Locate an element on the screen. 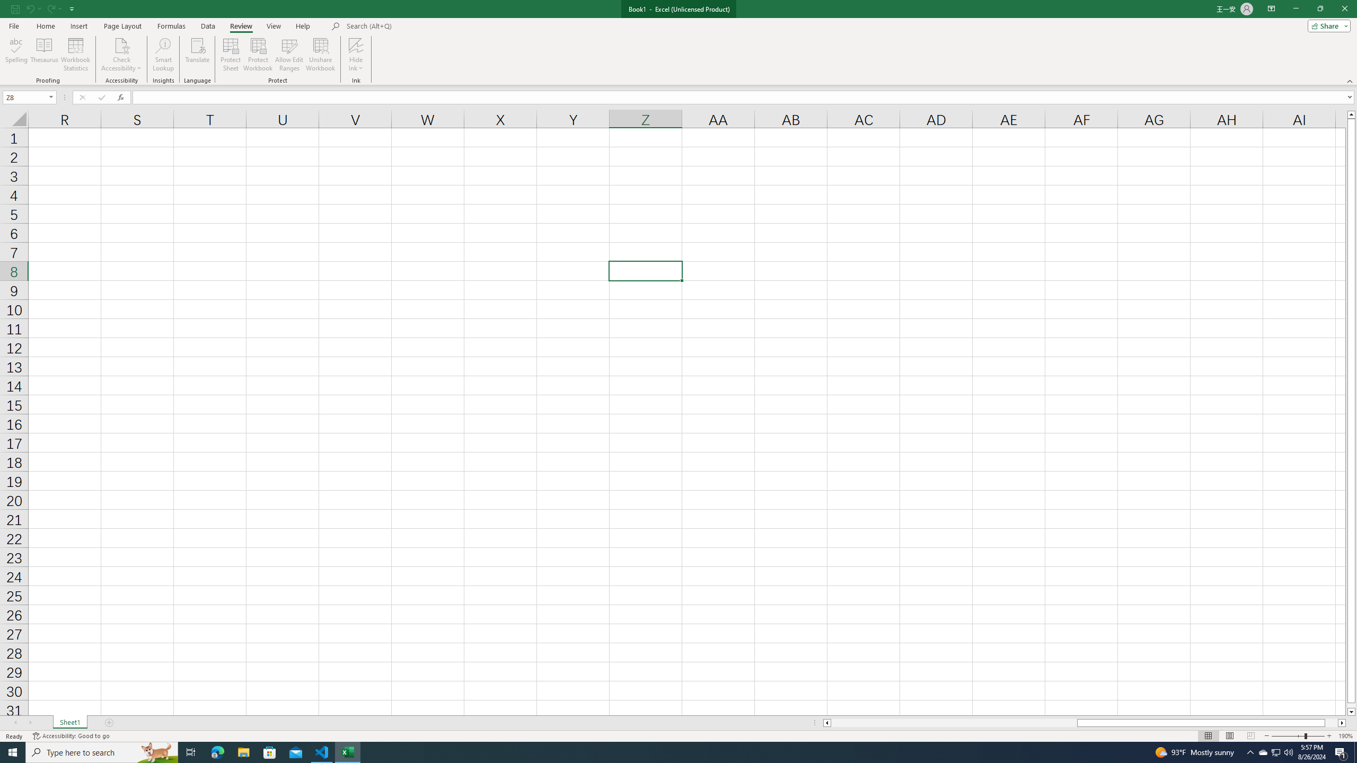  Class: NetUIScrollBar is located at coordinates (1085, 723).